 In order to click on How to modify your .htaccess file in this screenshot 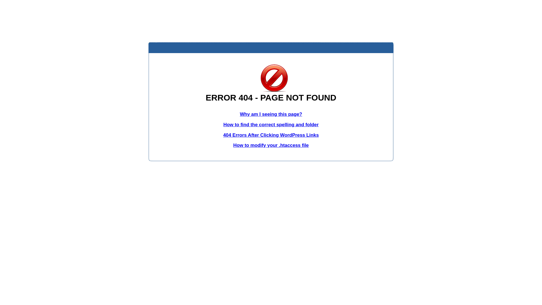, I will do `click(271, 145)`.